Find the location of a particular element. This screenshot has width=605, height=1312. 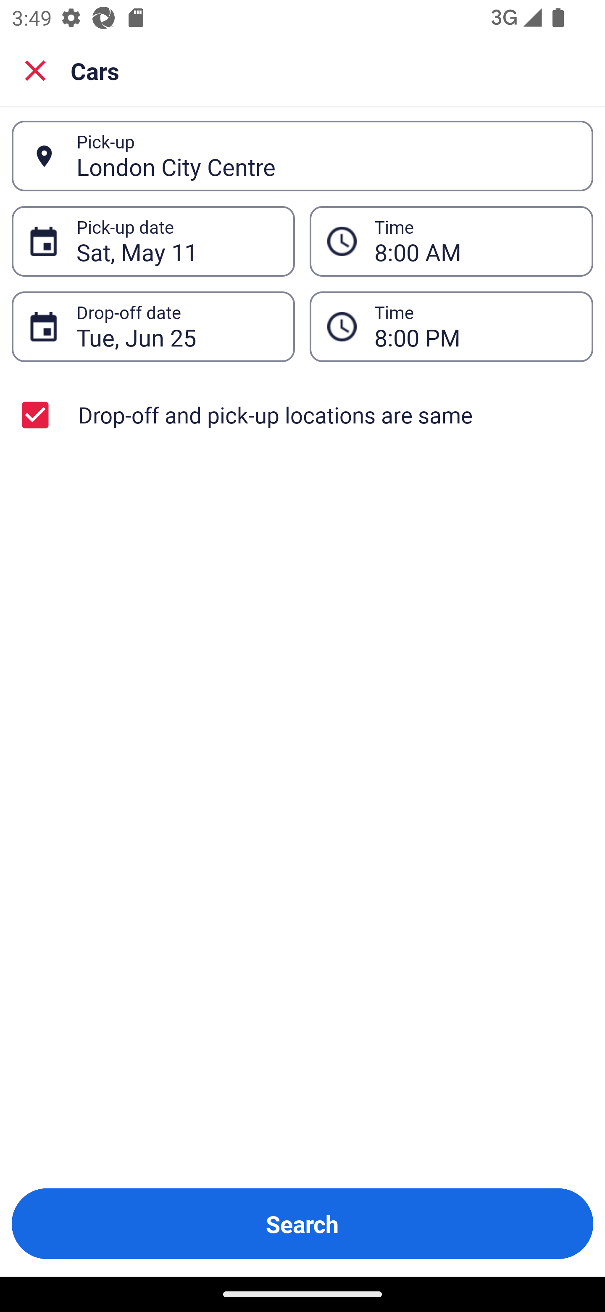

Tue, Jun 25 is located at coordinates (176, 326).